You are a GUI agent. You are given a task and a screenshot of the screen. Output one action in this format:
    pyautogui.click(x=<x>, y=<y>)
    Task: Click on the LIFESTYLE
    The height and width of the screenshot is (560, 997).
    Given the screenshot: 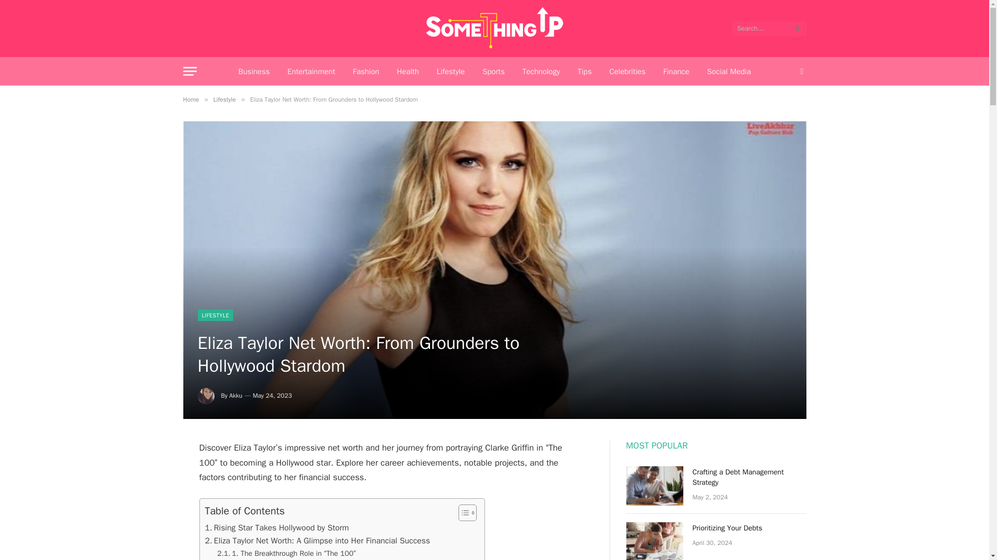 What is the action you would take?
    pyautogui.click(x=215, y=315)
    